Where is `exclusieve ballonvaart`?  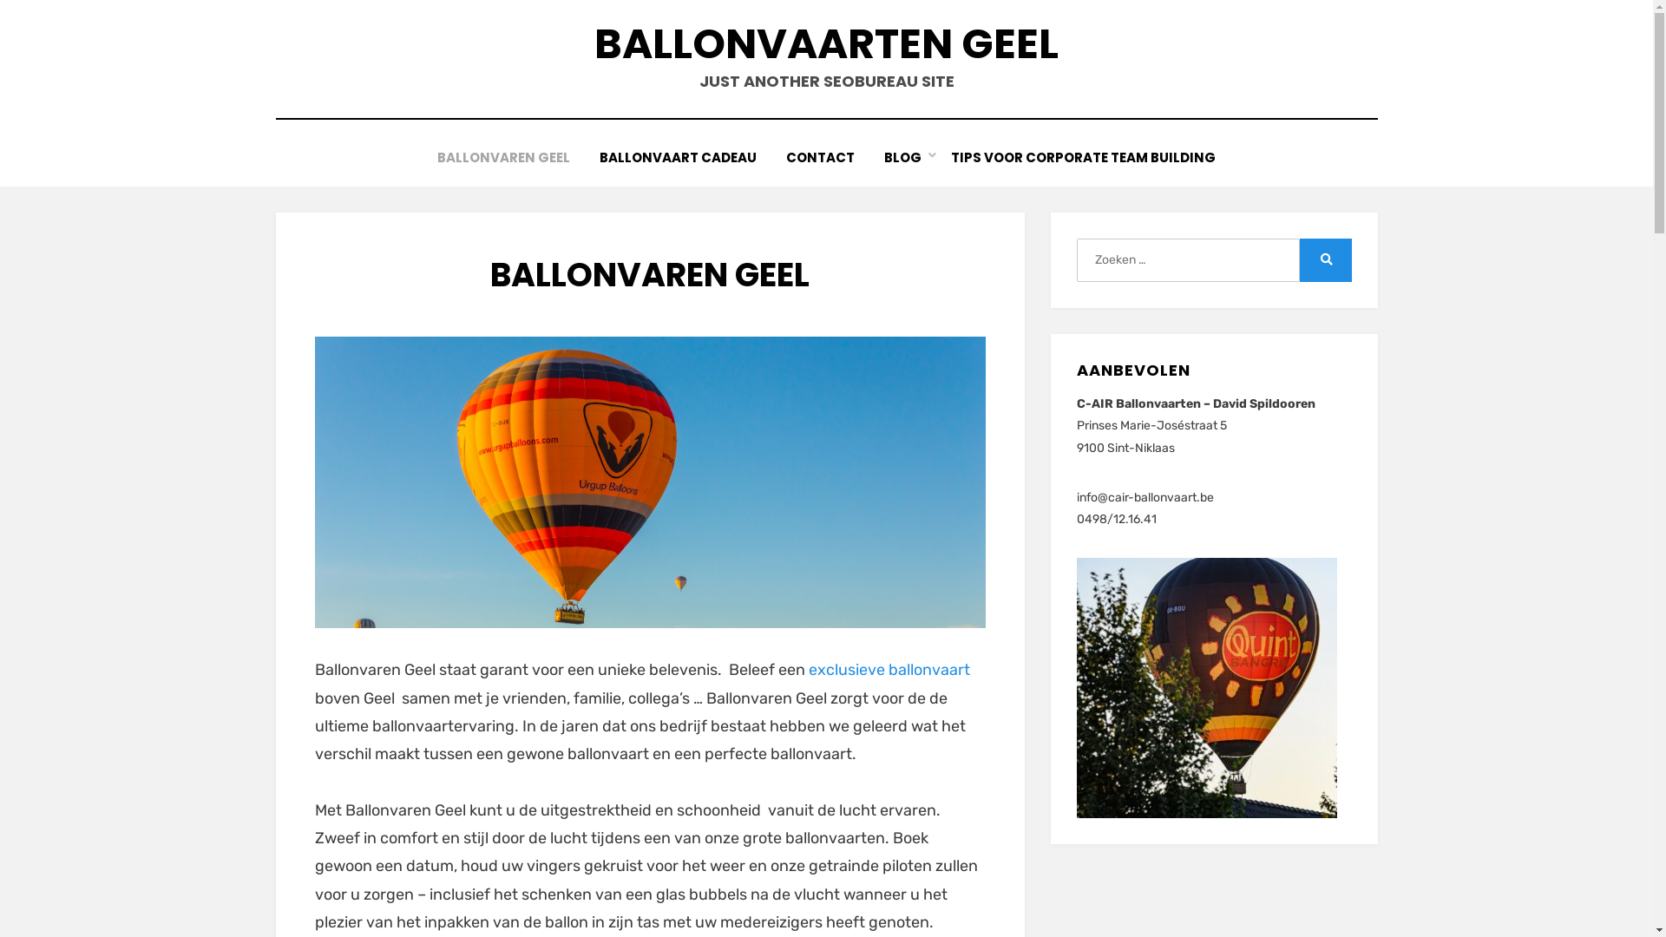
exclusieve ballonvaart is located at coordinates (889, 670).